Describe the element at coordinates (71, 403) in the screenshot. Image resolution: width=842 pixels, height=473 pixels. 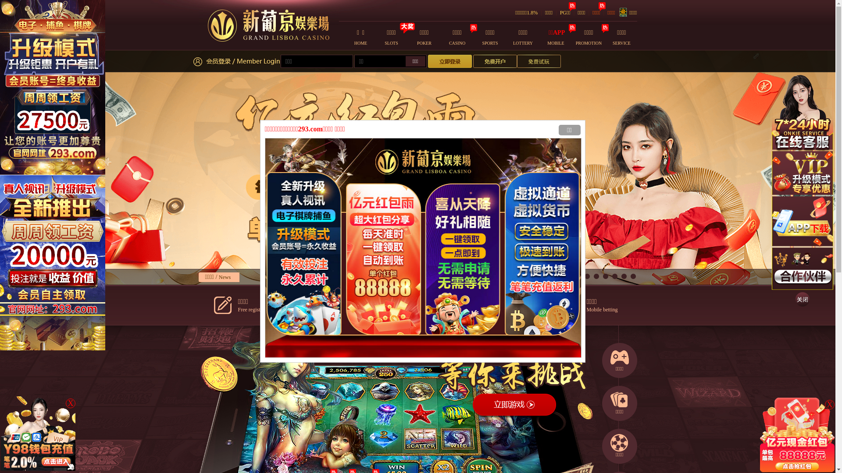
I see `X` at that location.